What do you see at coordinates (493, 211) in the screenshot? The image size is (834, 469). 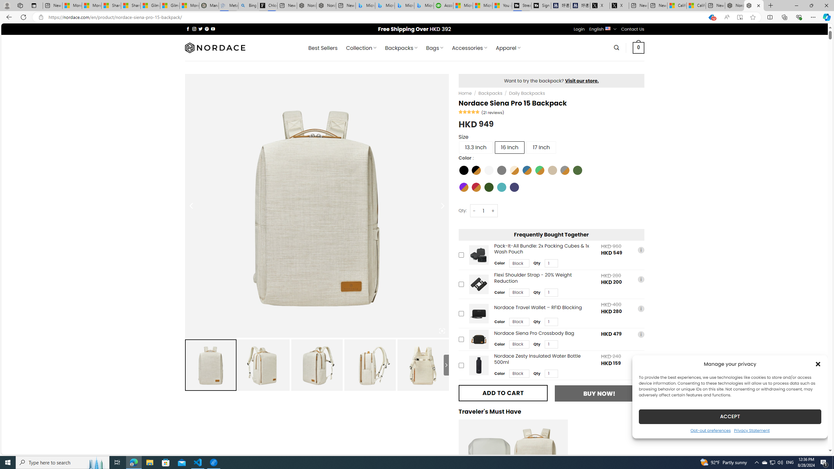 I see `+` at bounding box center [493, 211].